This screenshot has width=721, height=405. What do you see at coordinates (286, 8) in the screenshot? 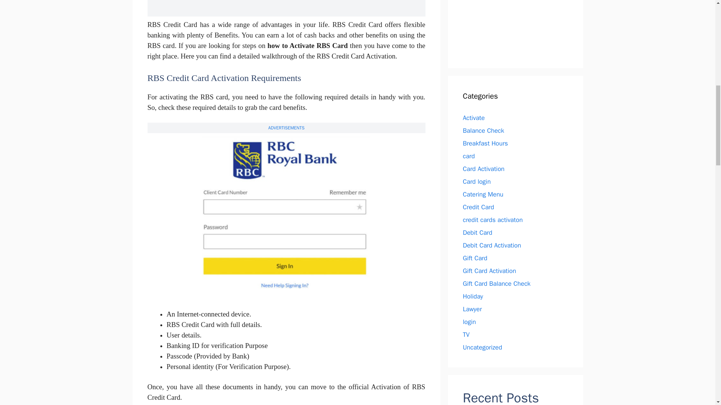
I see `Advertisement` at bounding box center [286, 8].